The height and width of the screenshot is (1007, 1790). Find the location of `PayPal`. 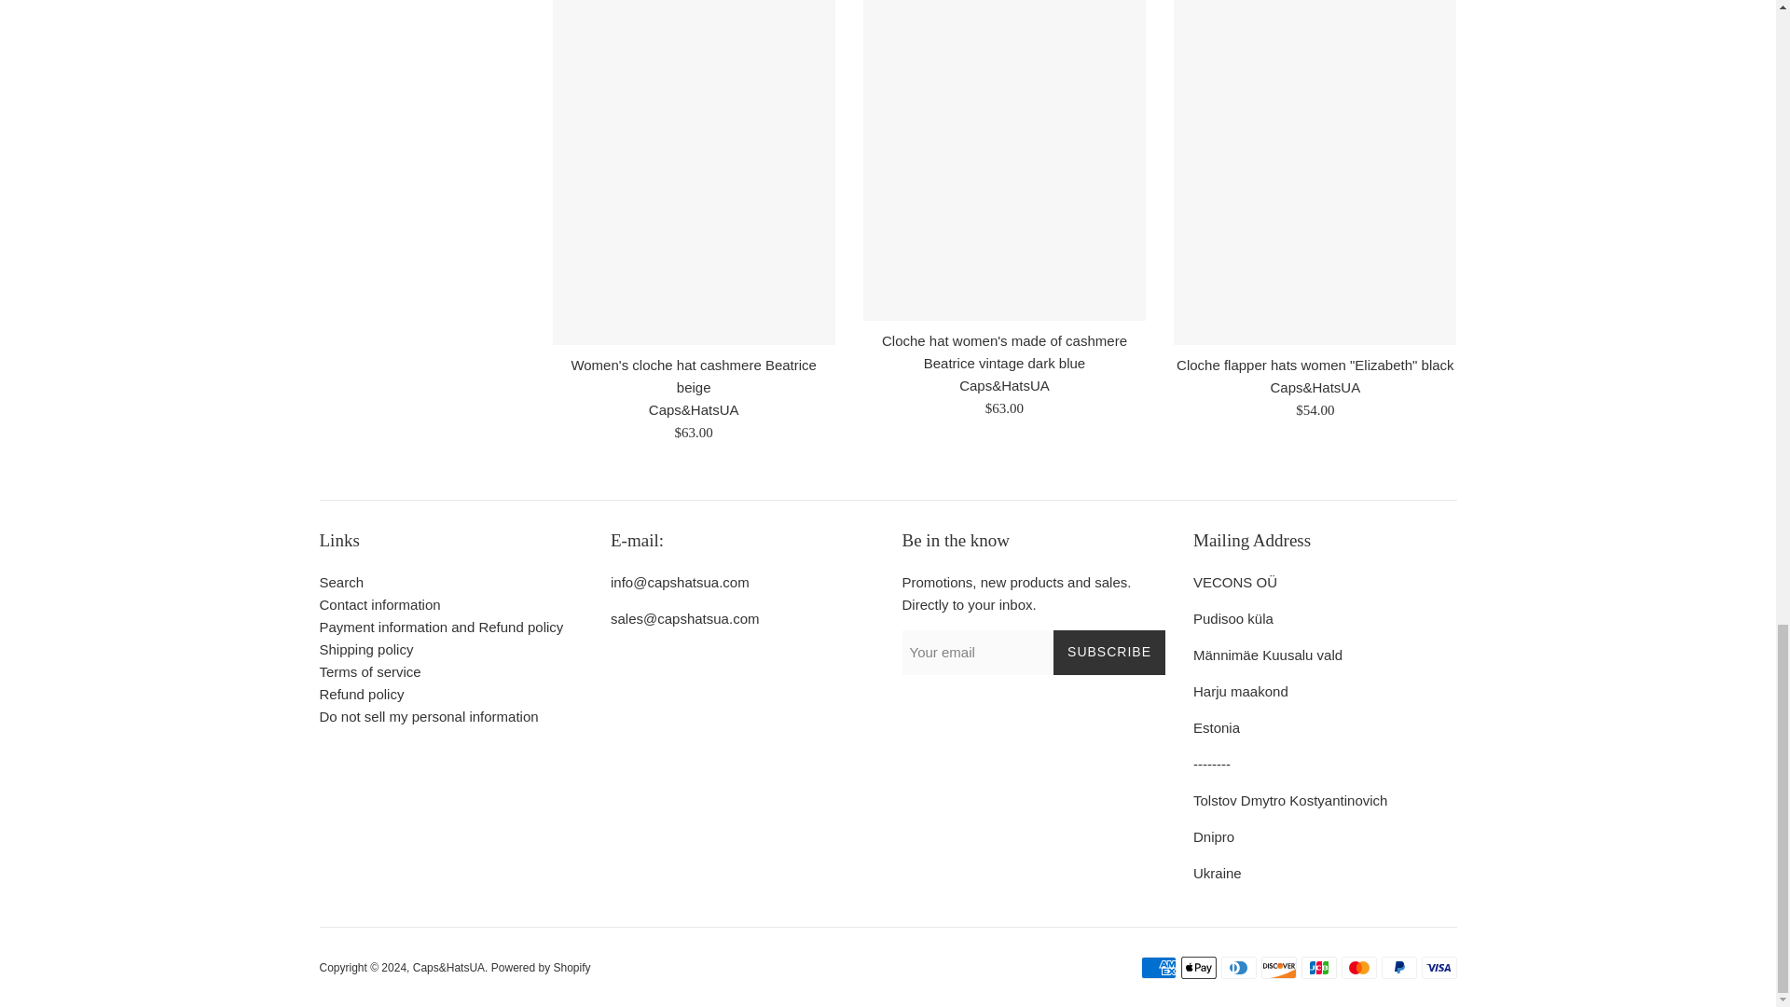

PayPal is located at coordinates (1399, 968).